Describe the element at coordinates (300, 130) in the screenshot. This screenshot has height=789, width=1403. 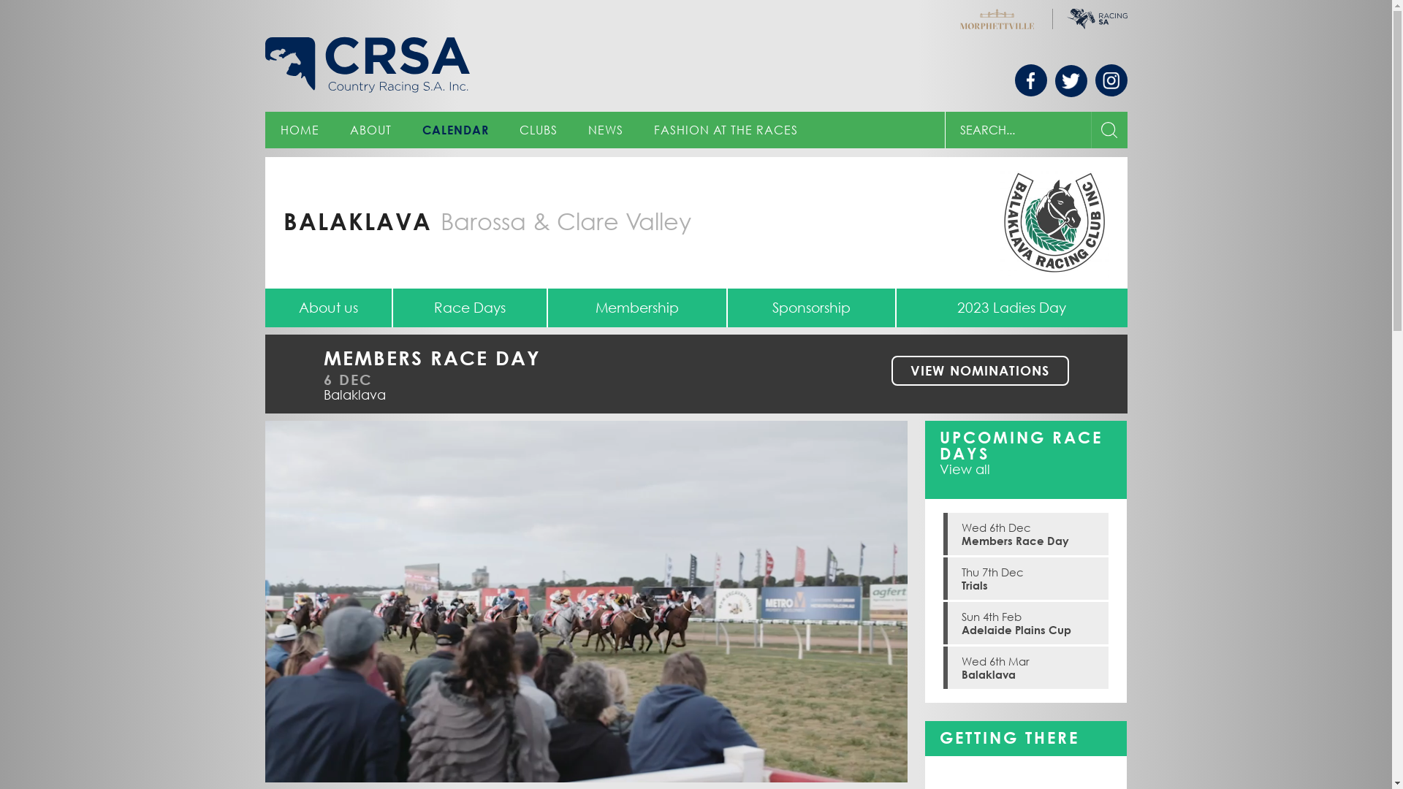
I see `HOME` at that location.